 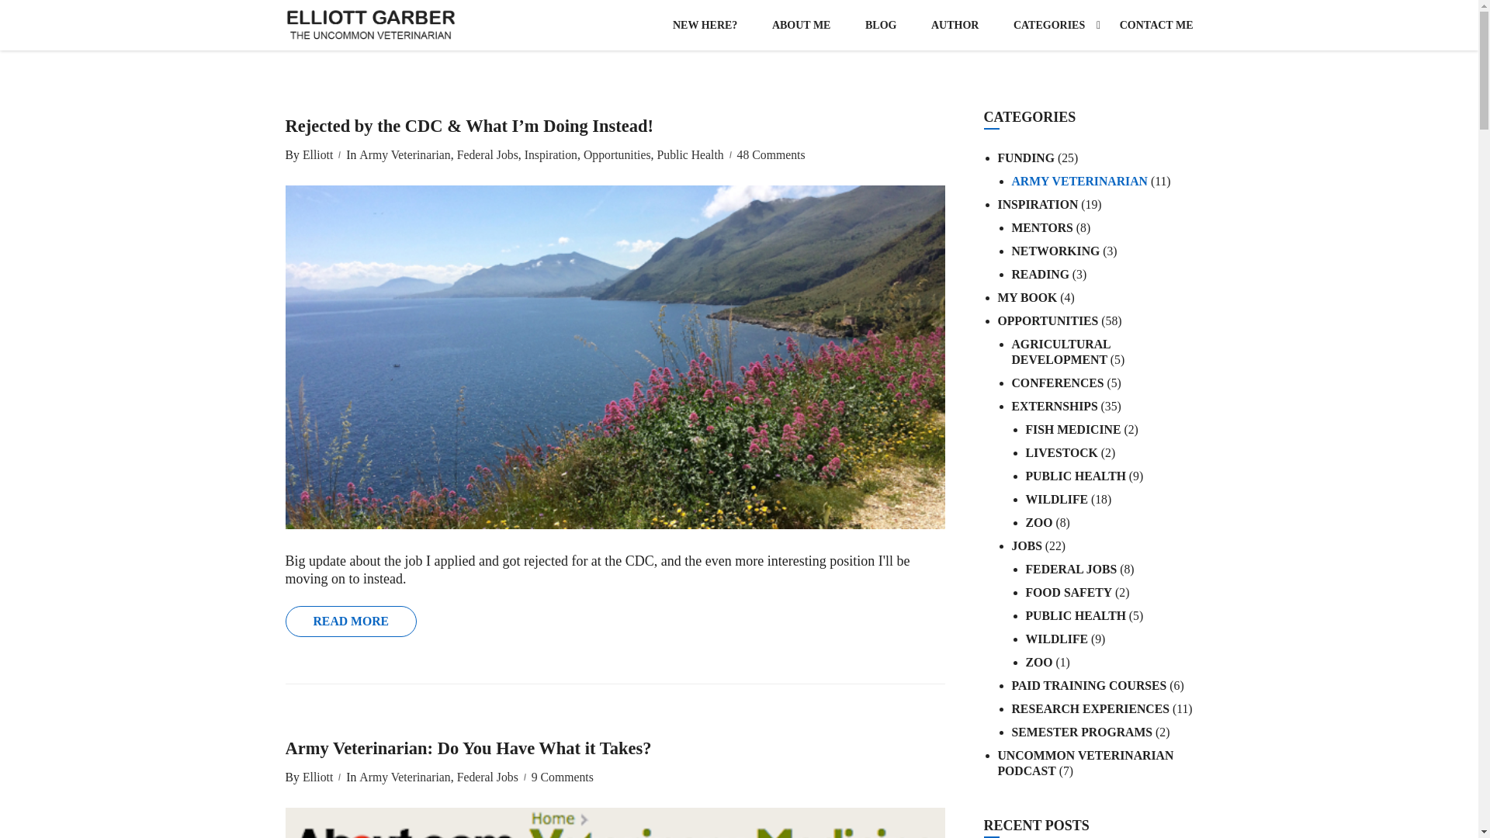 I want to click on ABOUT ME, so click(x=801, y=25).